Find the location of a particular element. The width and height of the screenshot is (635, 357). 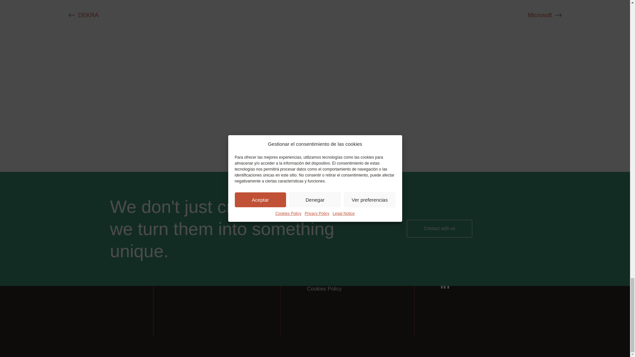

DEKRA is located at coordinates (88, 15).